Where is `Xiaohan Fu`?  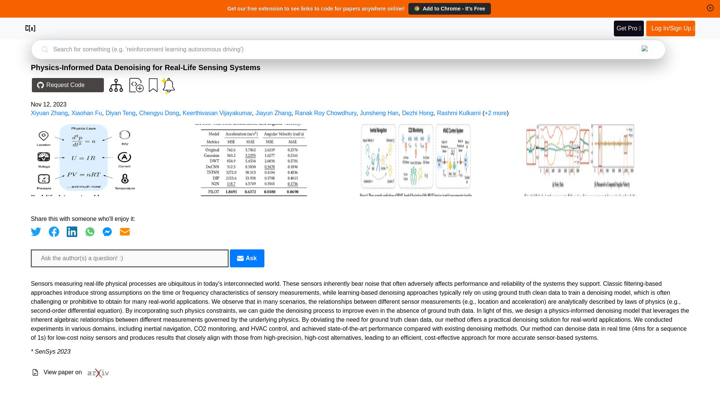 Xiaohan Fu is located at coordinates (87, 112).